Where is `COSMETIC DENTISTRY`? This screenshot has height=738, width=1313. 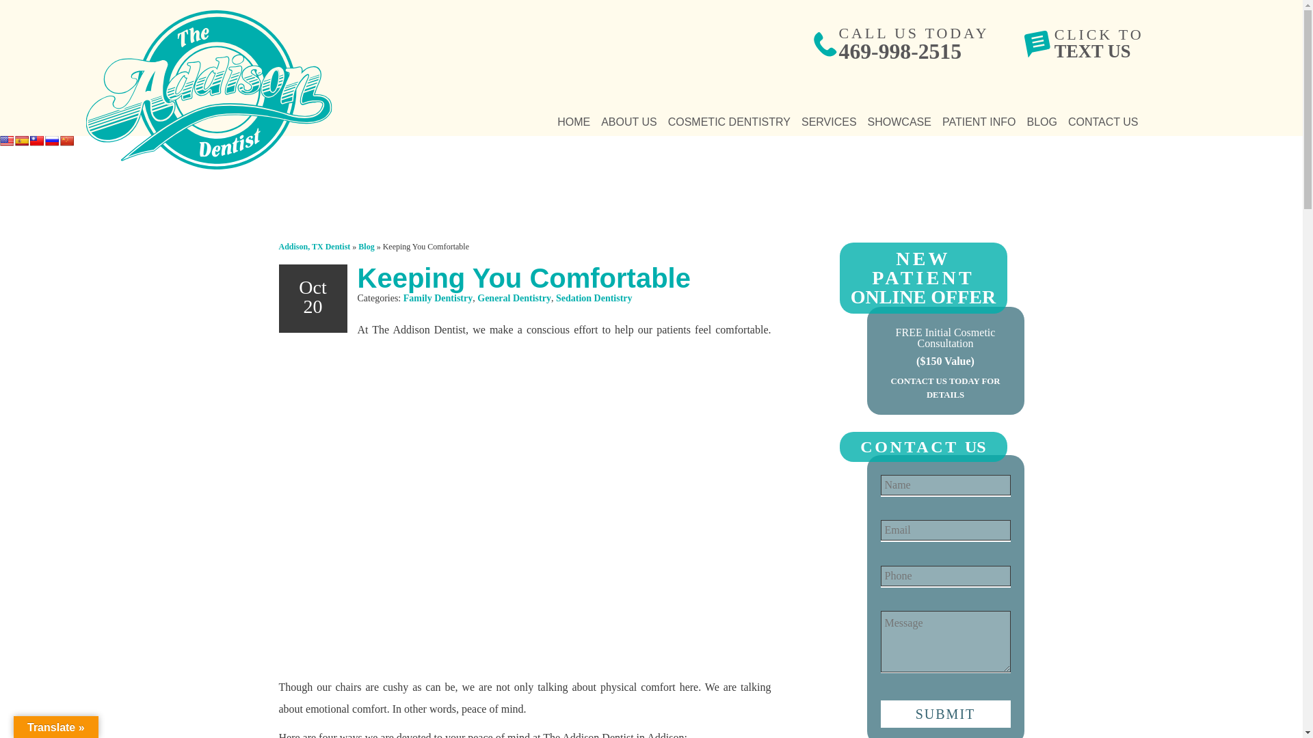 COSMETIC DENTISTRY is located at coordinates (729, 122).